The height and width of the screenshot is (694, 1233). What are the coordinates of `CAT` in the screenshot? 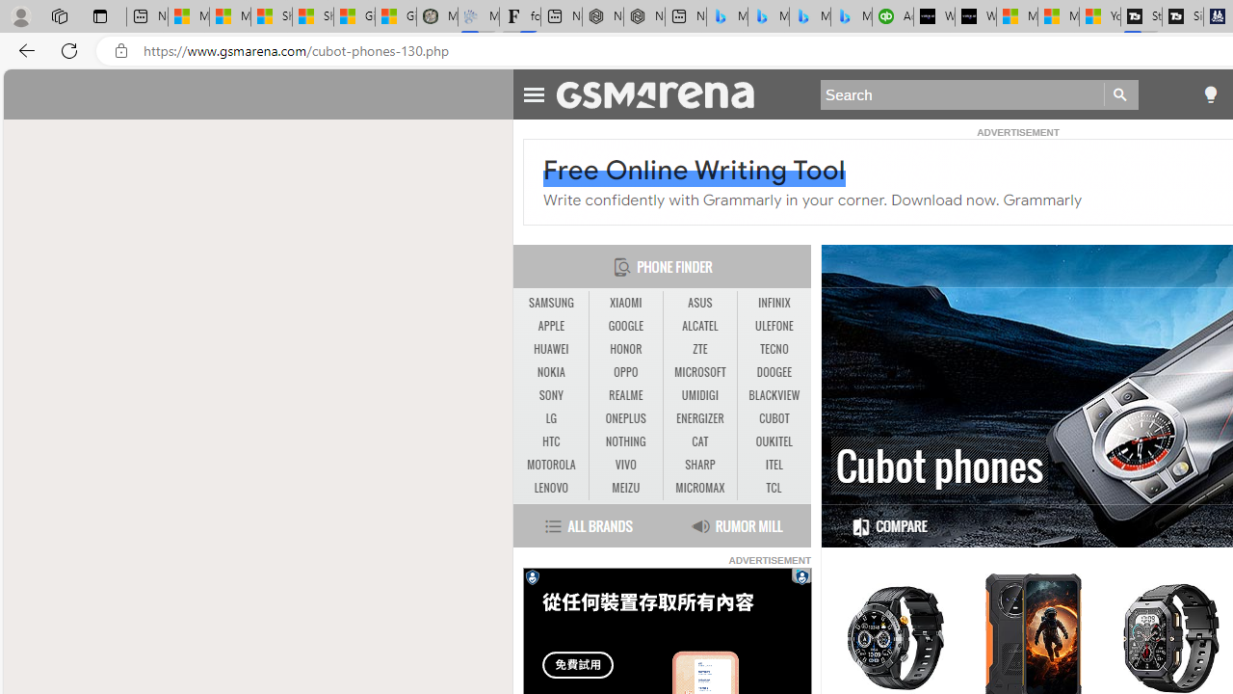 It's located at (699, 441).